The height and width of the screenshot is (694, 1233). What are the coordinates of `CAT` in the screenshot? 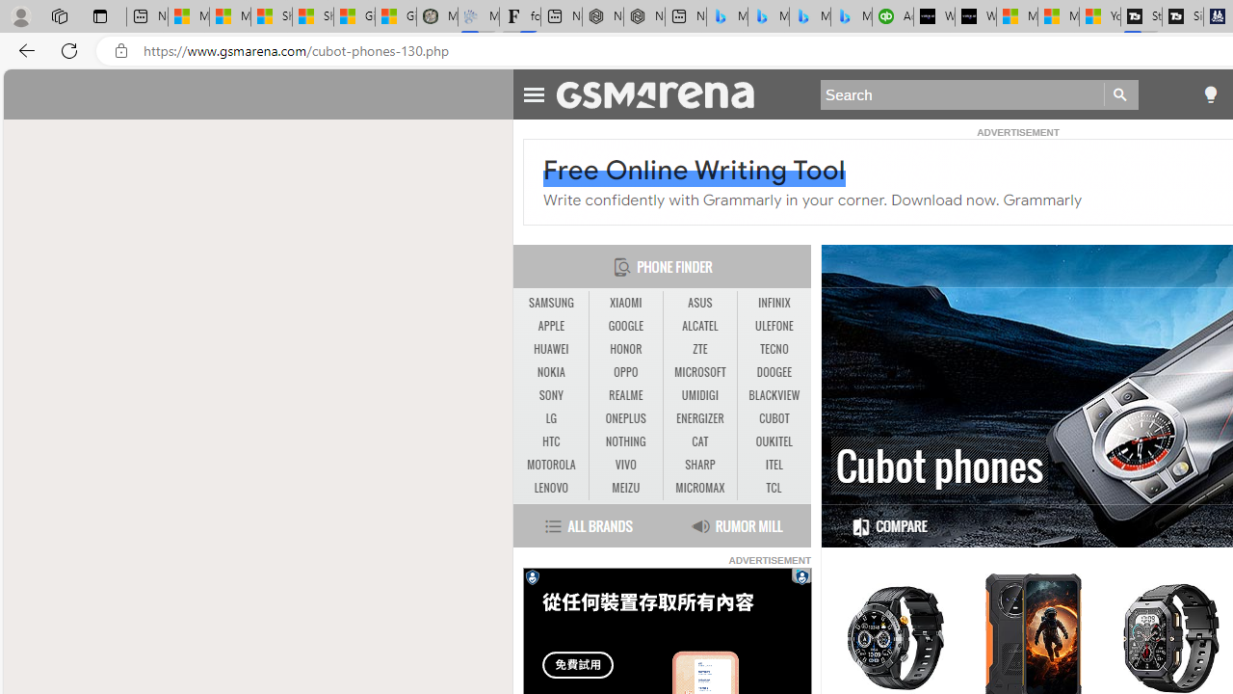 It's located at (699, 441).